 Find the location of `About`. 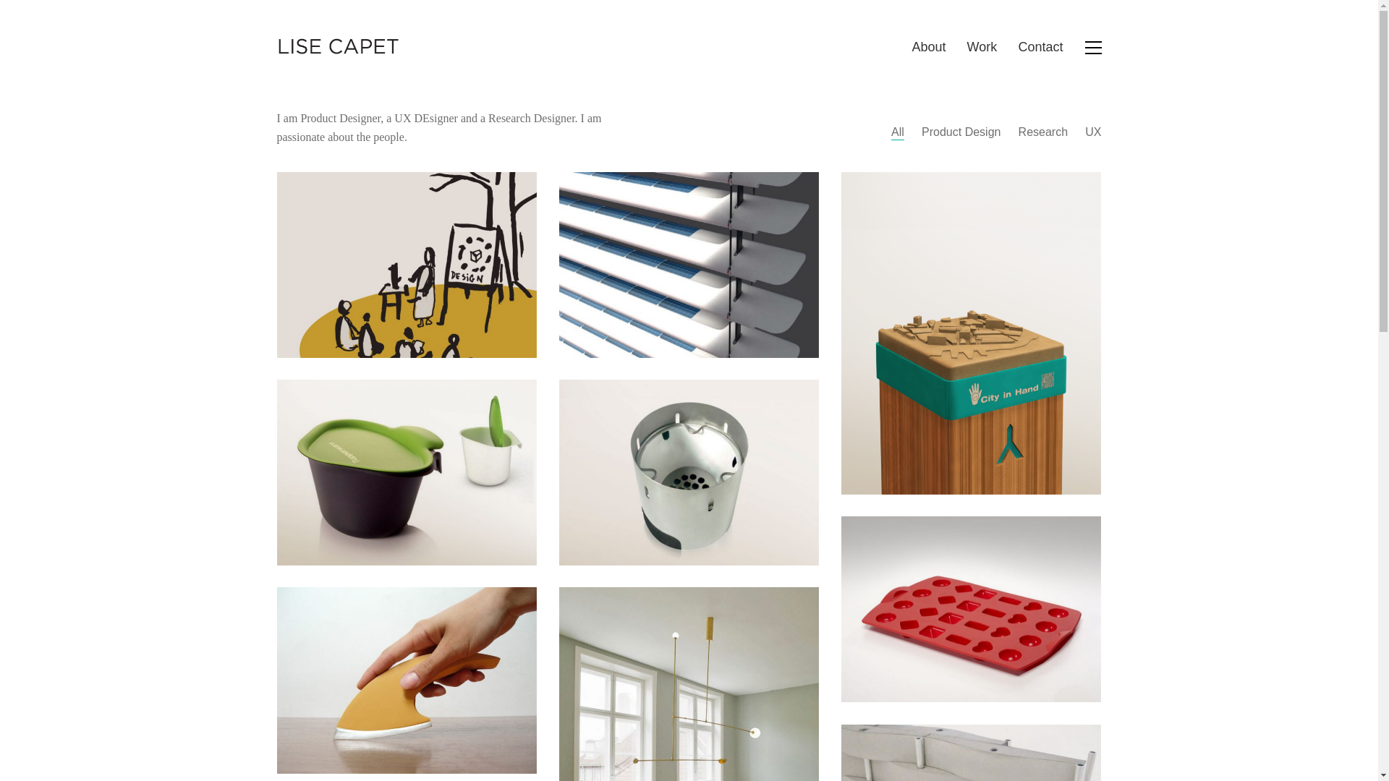

About is located at coordinates (928, 48).